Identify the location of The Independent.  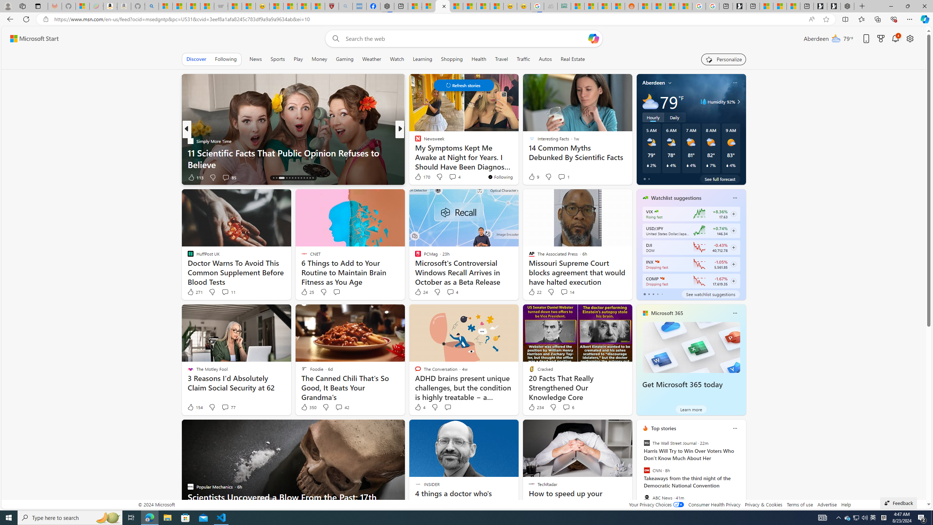
(414, 141).